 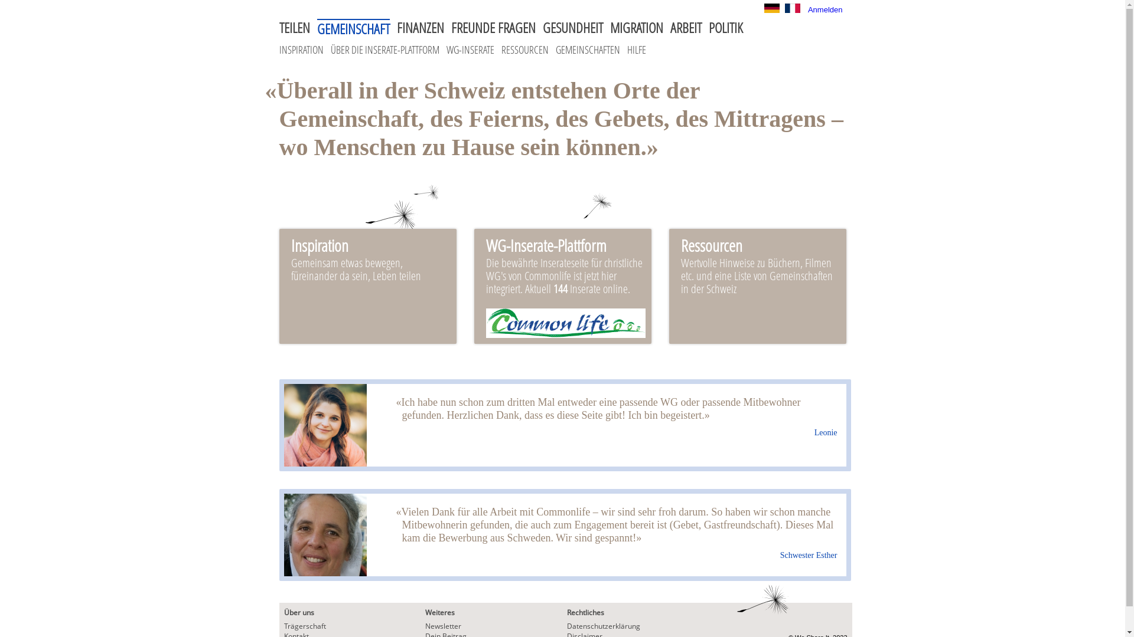 I want to click on HILFE, so click(x=637, y=50).